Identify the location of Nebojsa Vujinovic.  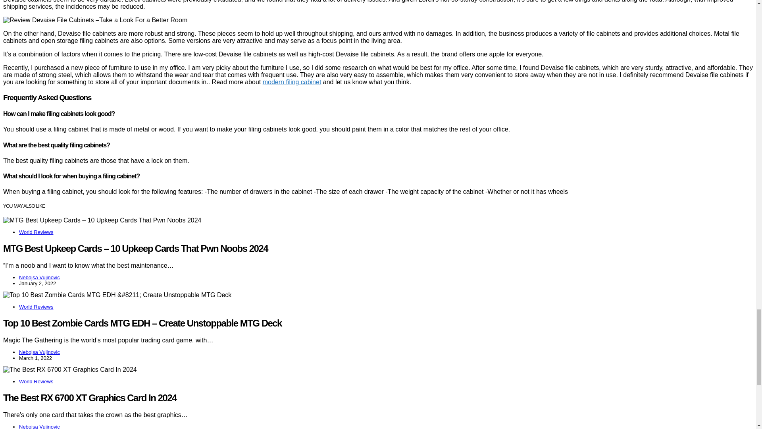
(40, 352).